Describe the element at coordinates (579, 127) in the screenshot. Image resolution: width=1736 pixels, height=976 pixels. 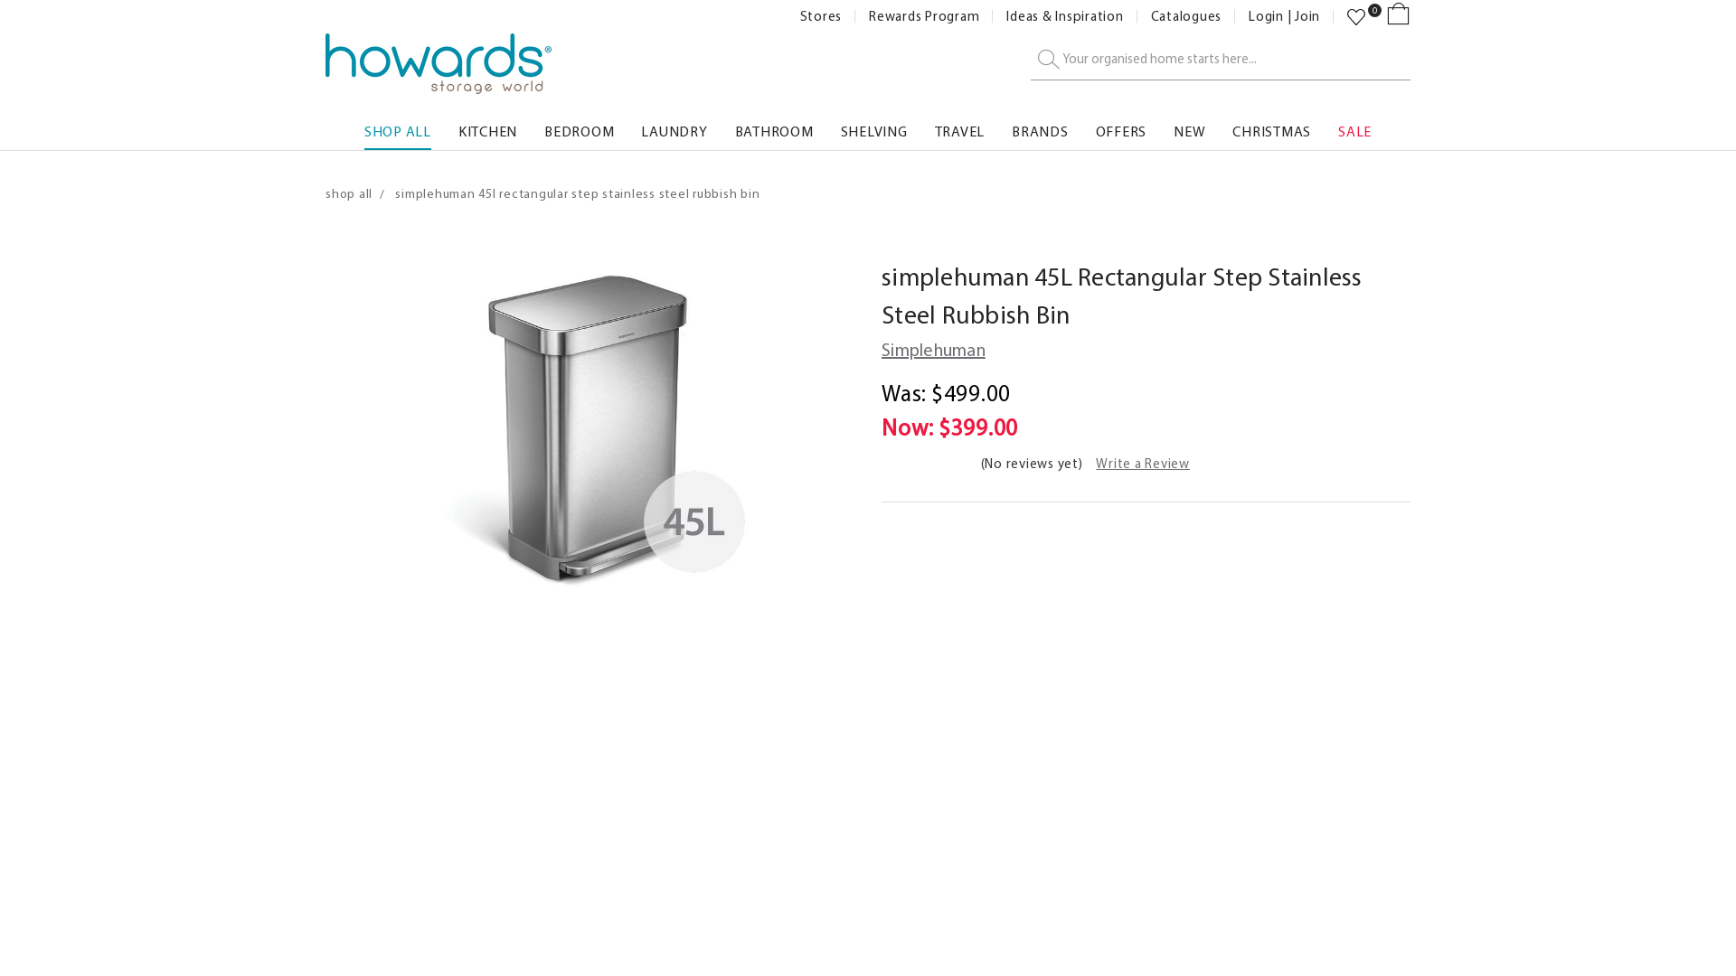
I see `BEDROOM` at that location.